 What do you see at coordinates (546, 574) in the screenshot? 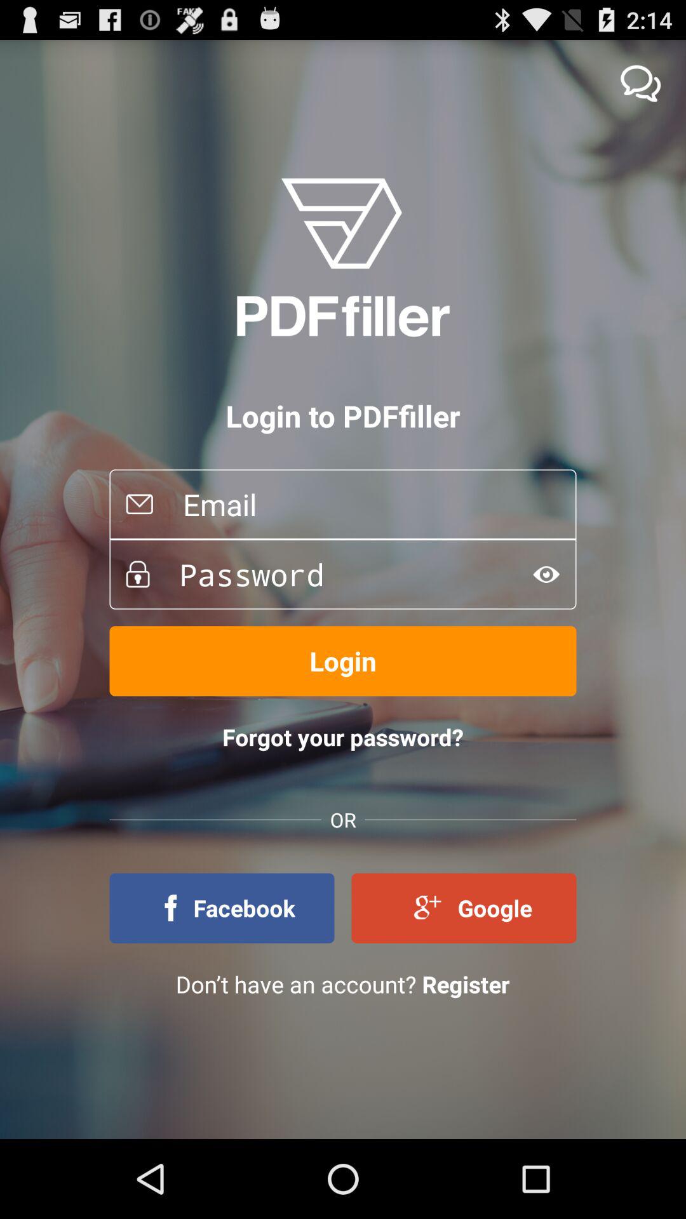
I see `view text` at bounding box center [546, 574].